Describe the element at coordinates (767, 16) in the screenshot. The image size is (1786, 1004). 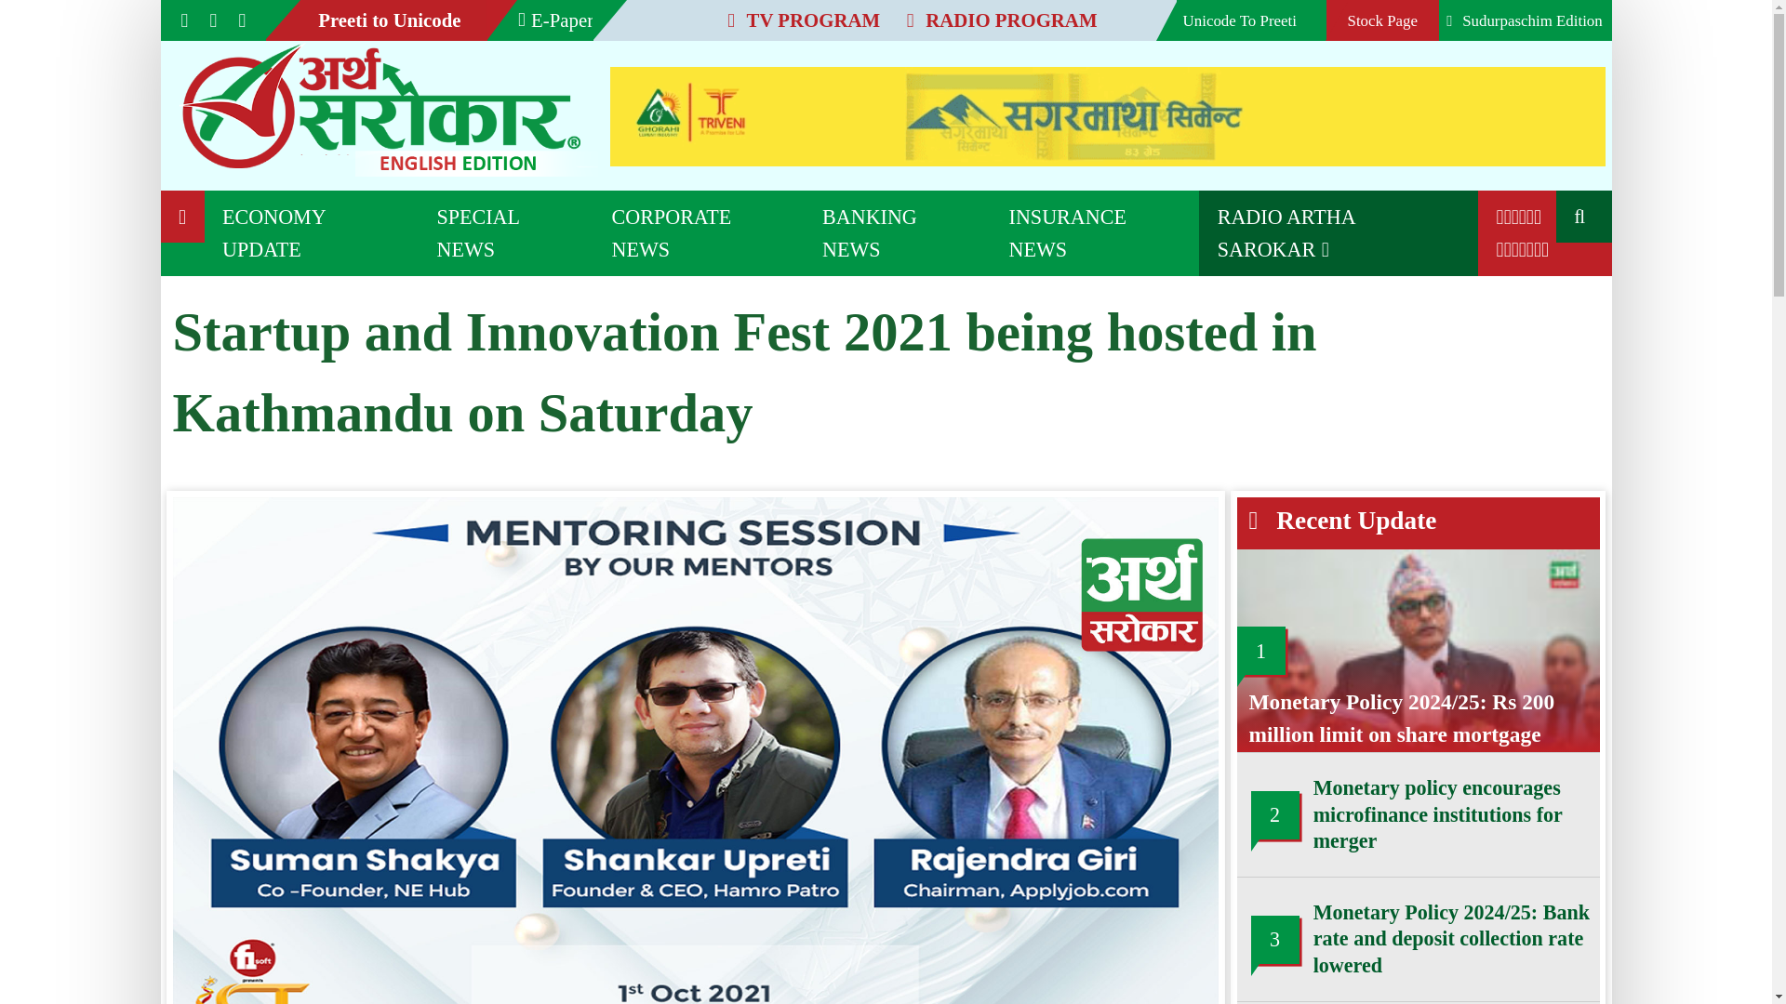
I see `RADIO PROGRAM` at that location.